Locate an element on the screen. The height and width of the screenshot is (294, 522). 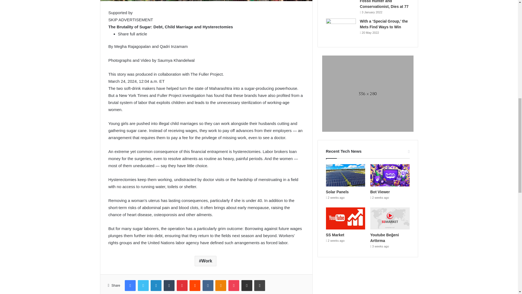
Pinterest is located at coordinates (182, 286).